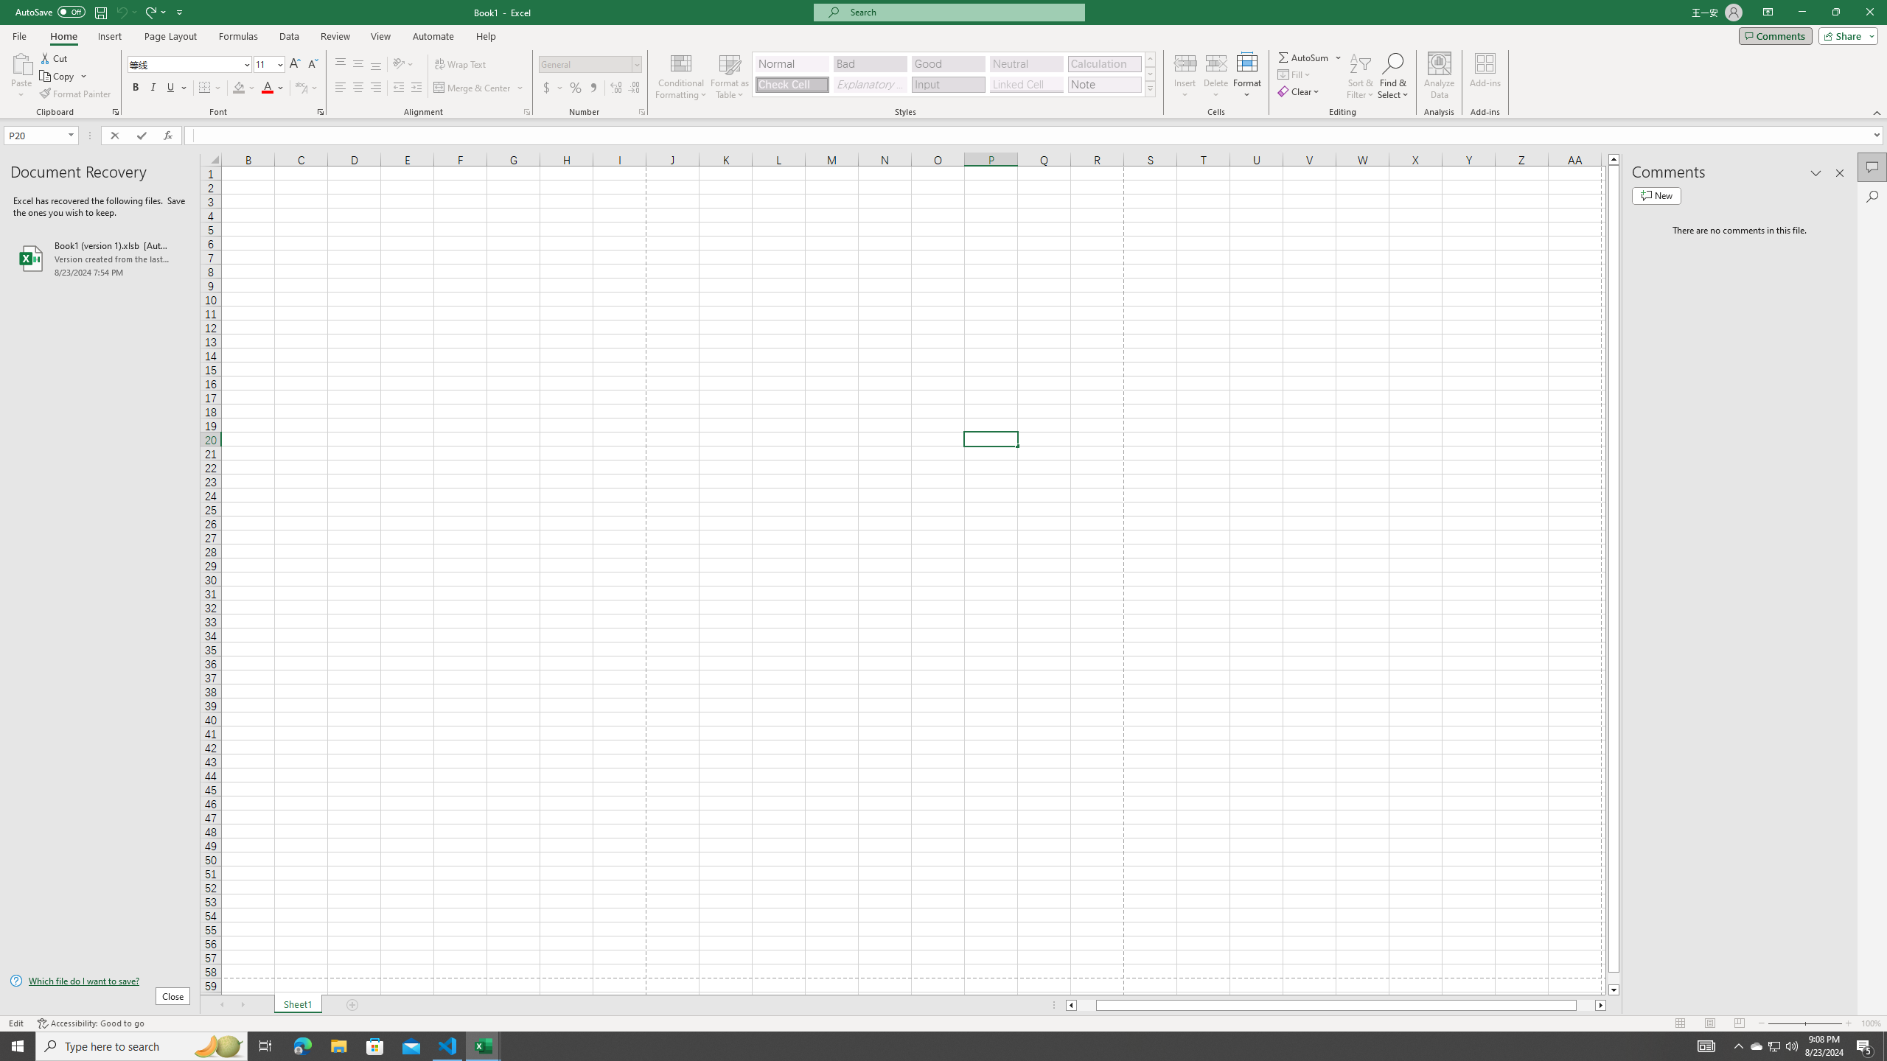 Image resolution: width=1887 pixels, height=1061 pixels. Describe the element at coordinates (341, 65) in the screenshot. I see `Top Align` at that location.